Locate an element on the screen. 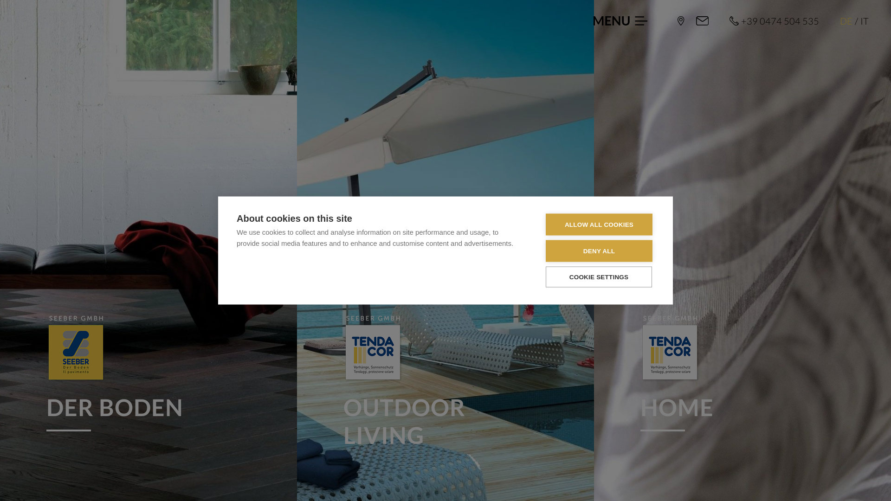 This screenshot has height=501, width=891. Der Boden is located at coordinates (77, 350).